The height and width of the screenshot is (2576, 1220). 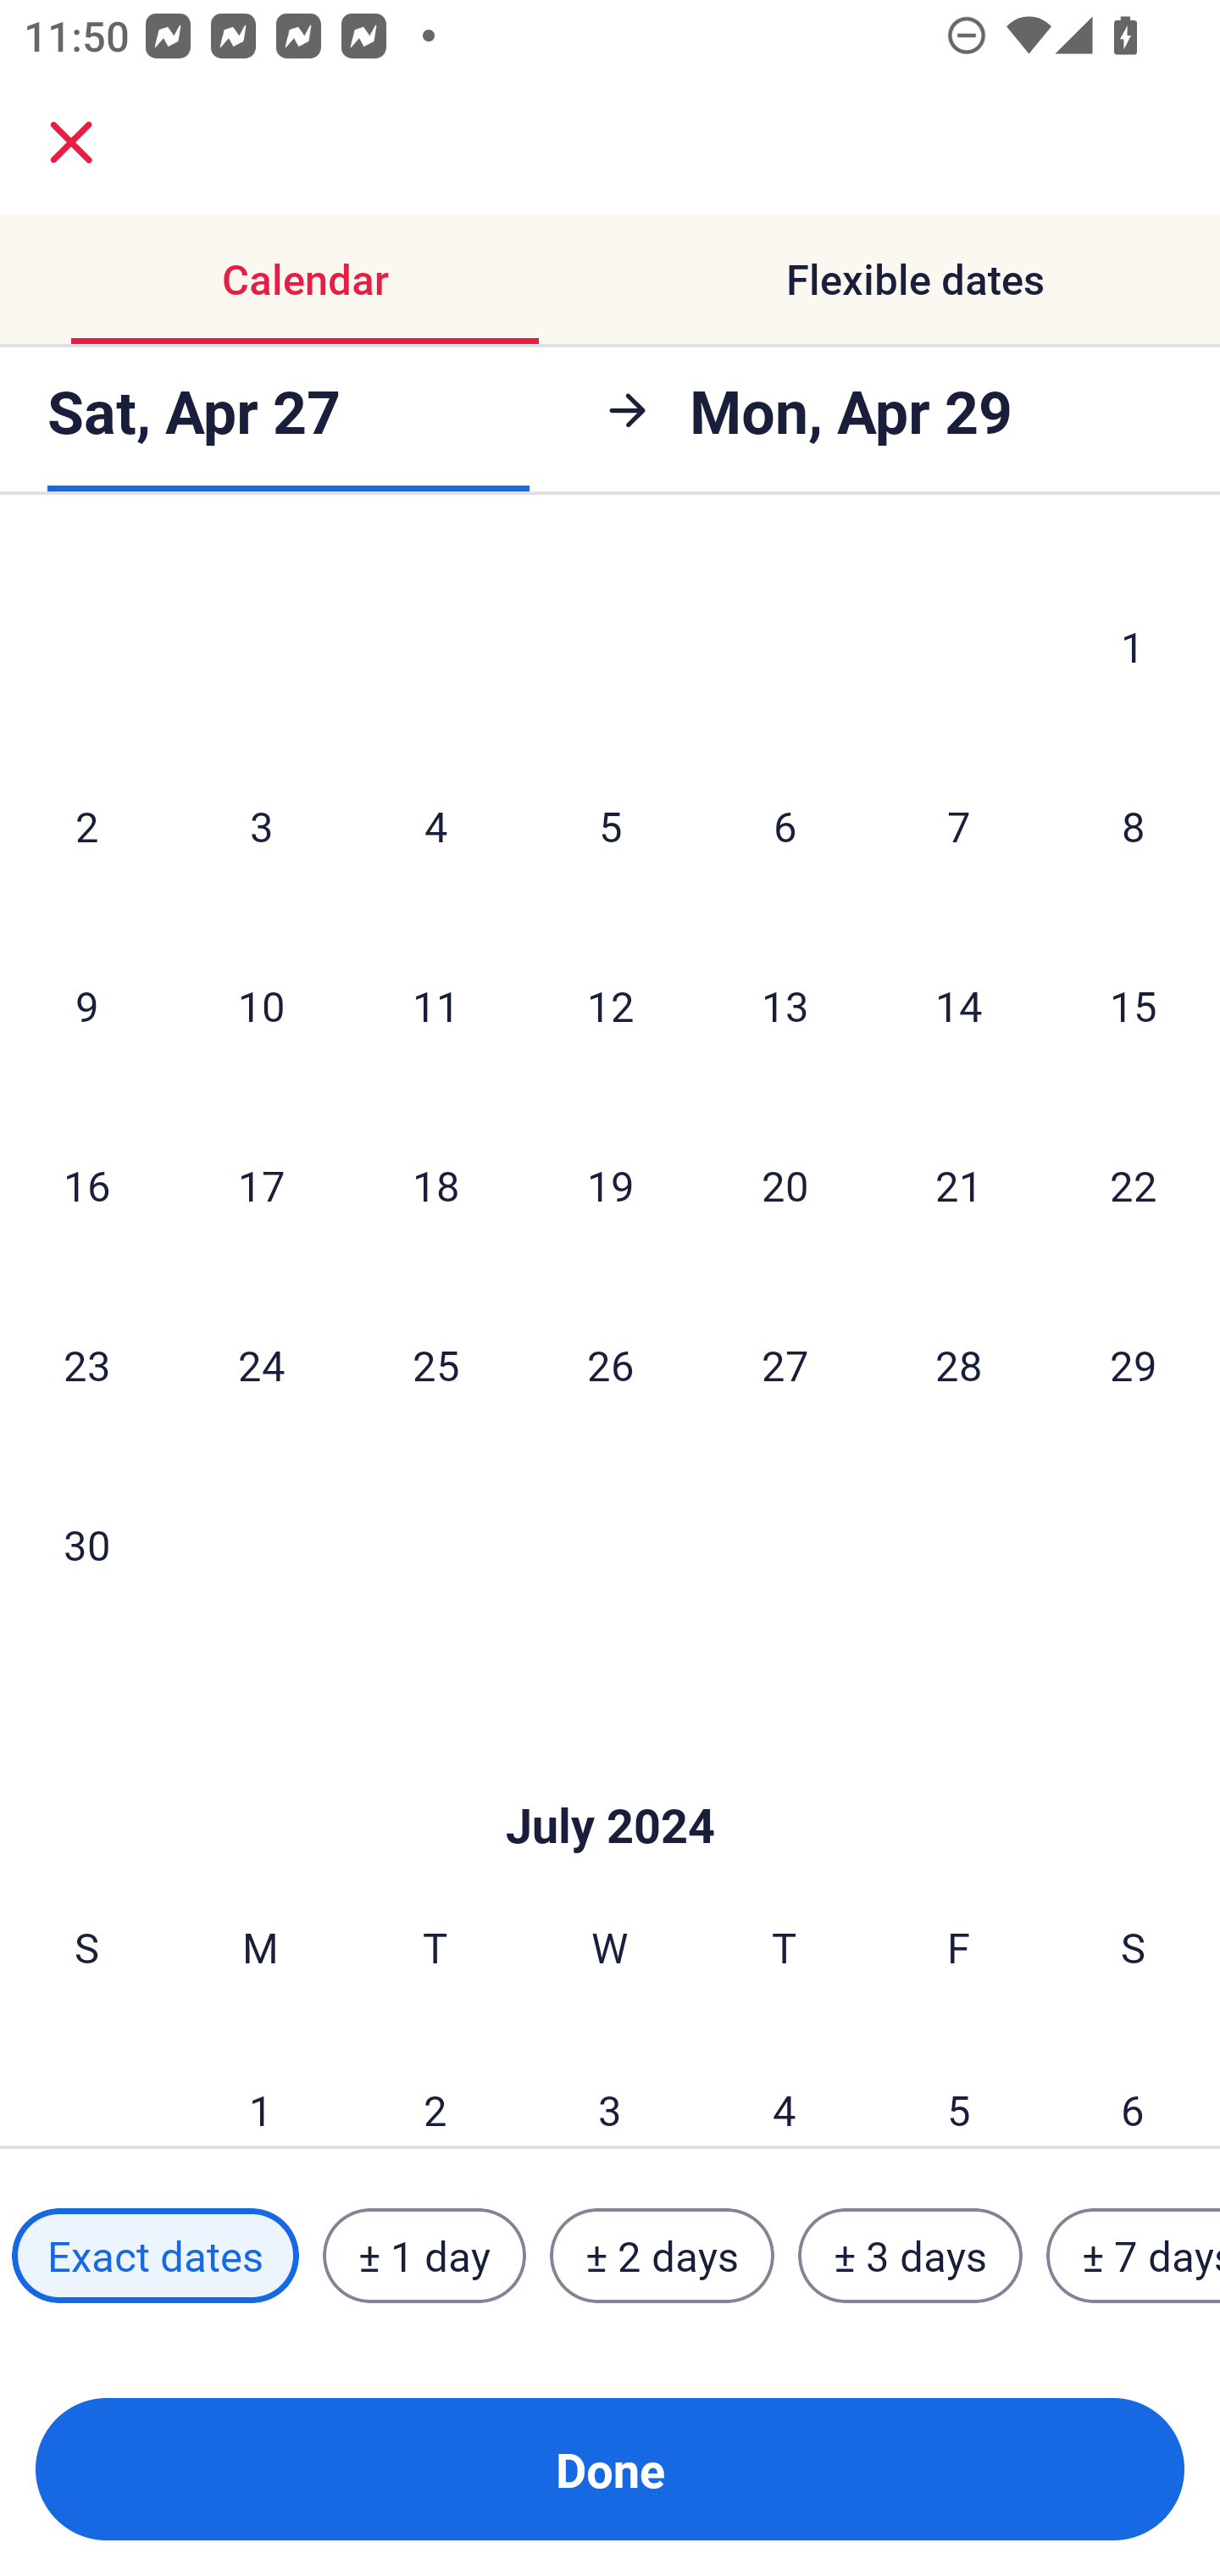 What do you see at coordinates (1134, 2255) in the screenshot?
I see `± 7 days` at bounding box center [1134, 2255].